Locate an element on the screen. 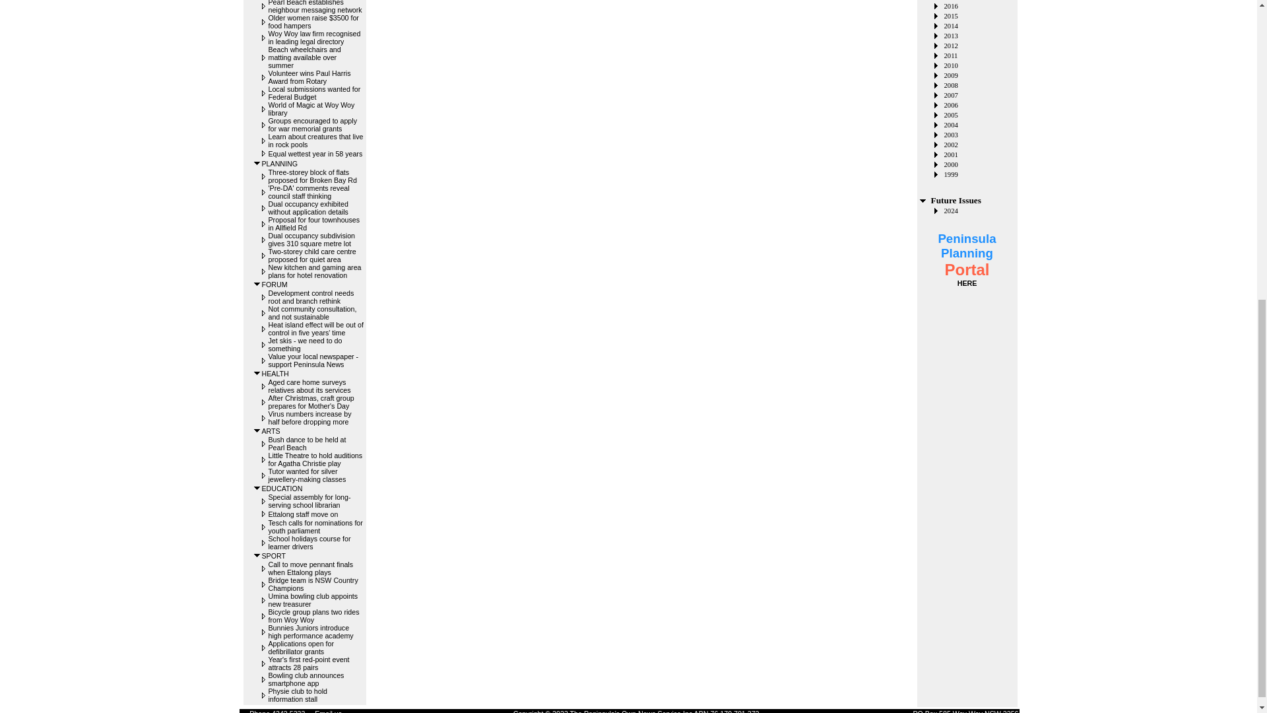 This screenshot has height=713, width=1267. Collapse  SPORT  is located at coordinates (257, 555).